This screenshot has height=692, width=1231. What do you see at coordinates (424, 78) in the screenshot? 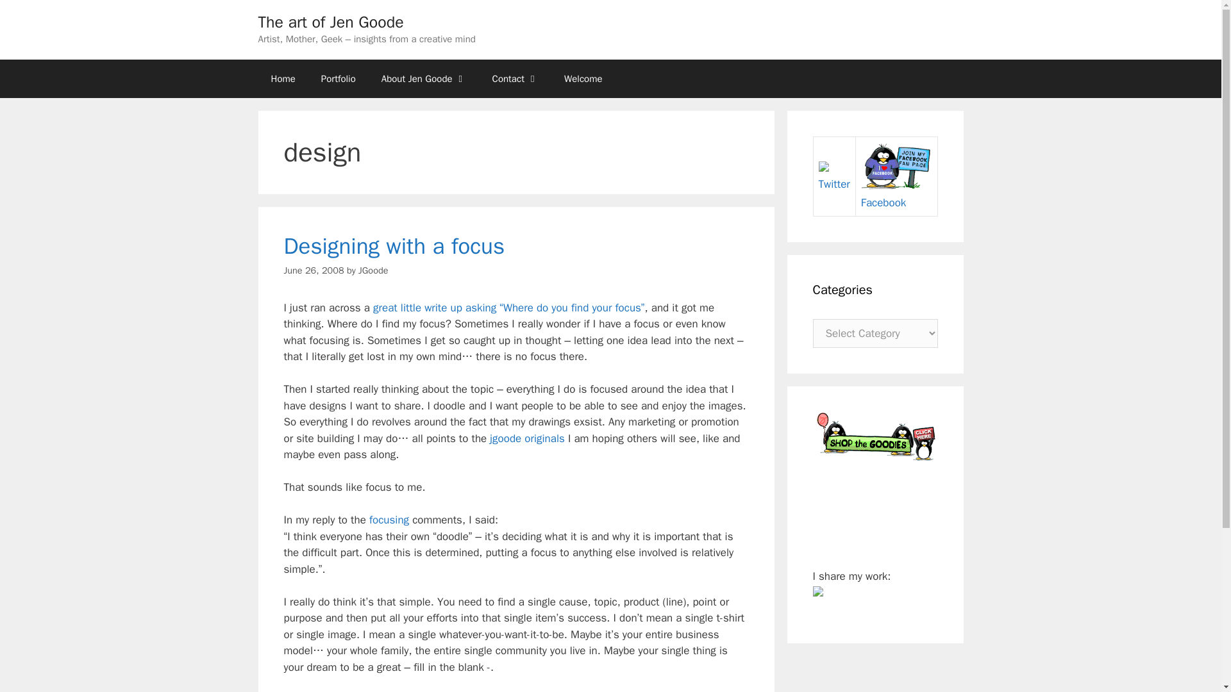
I see `About Jen Goode` at bounding box center [424, 78].